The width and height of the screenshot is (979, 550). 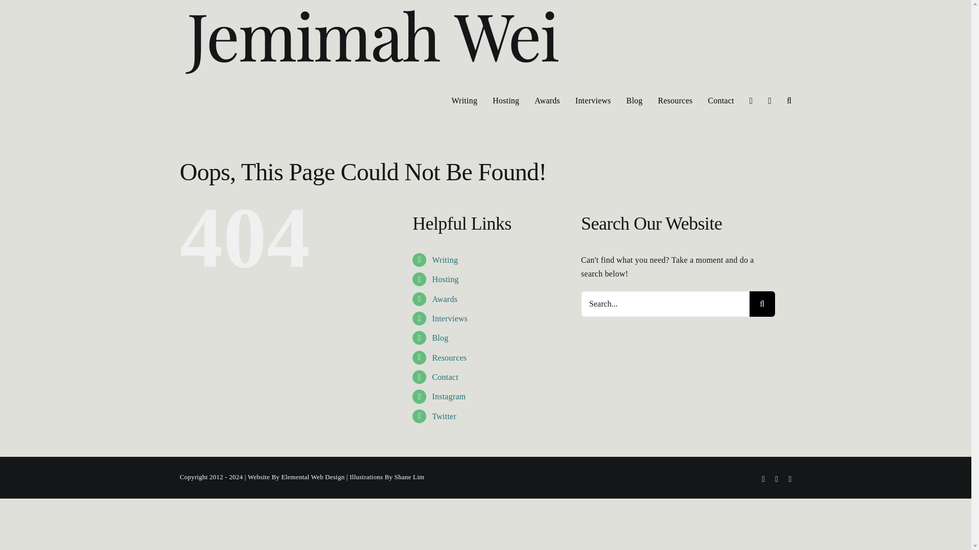 What do you see at coordinates (505, 100) in the screenshot?
I see `My appearances` at bounding box center [505, 100].